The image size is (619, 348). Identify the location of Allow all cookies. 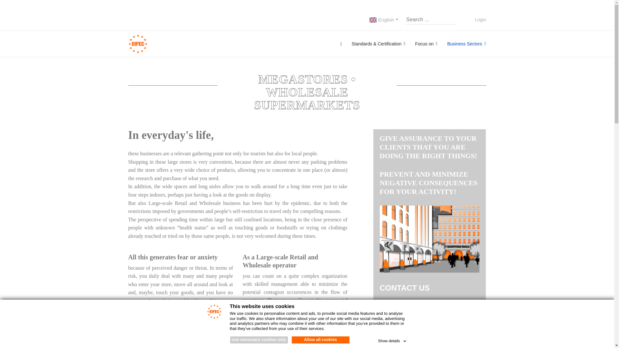
(320, 340).